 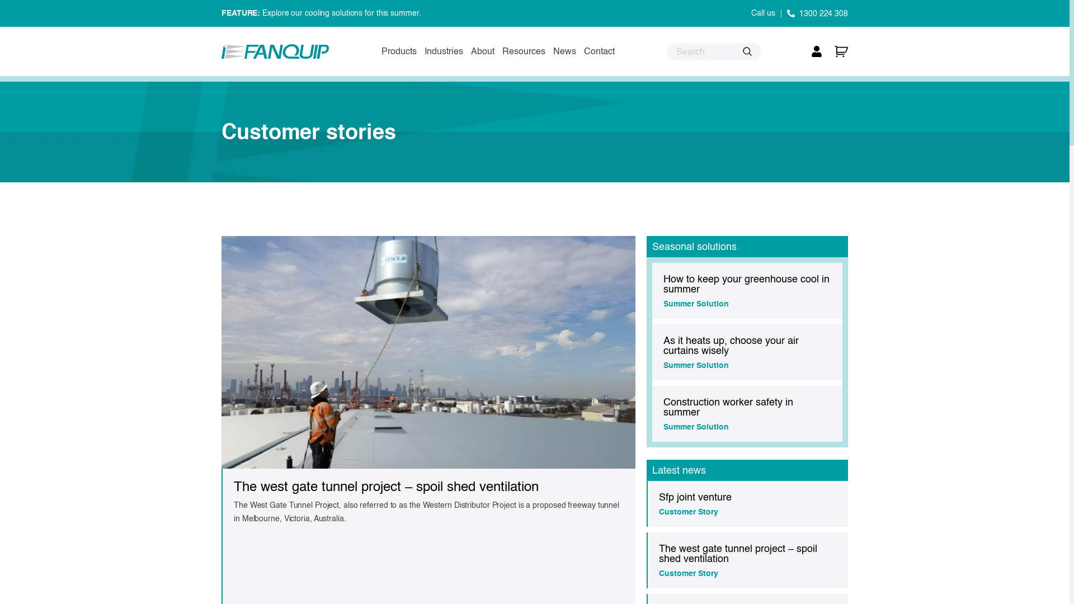 What do you see at coordinates (483, 51) in the screenshot?
I see `About` at bounding box center [483, 51].